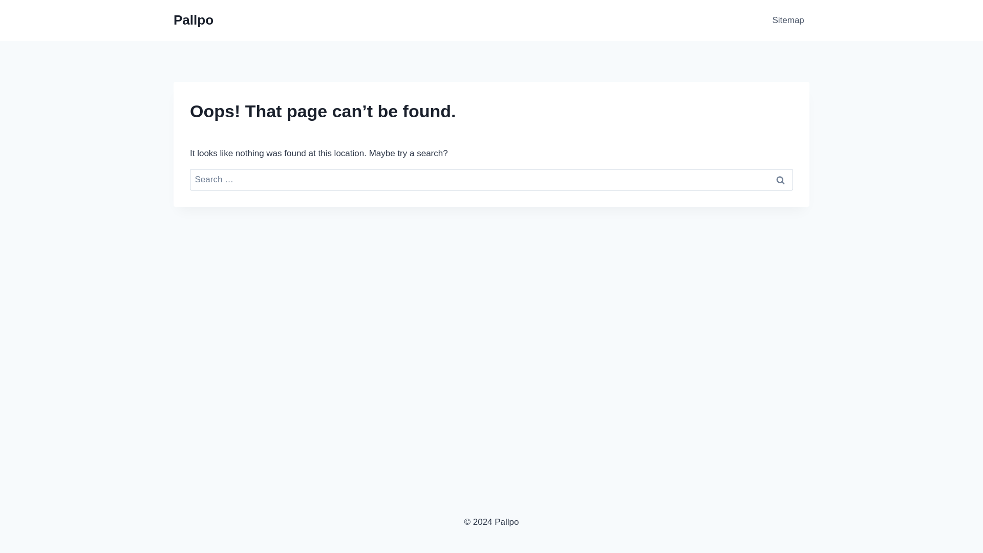 This screenshot has height=553, width=983. Describe the element at coordinates (787, 20) in the screenshot. I see `Sitemap` at that location.